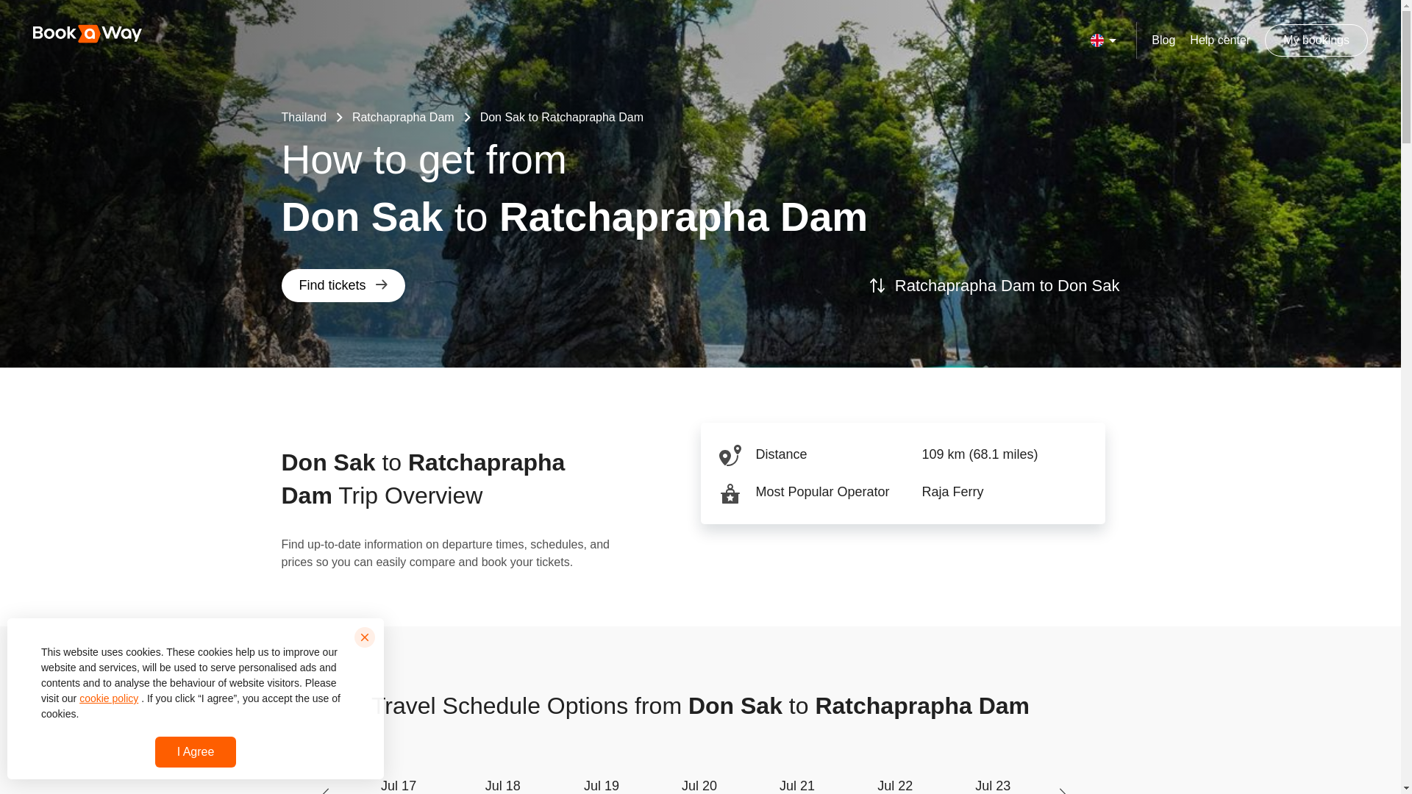 The width and height of the screenshot is (1412, 794). I want to click on Help center, so click(403, 117).